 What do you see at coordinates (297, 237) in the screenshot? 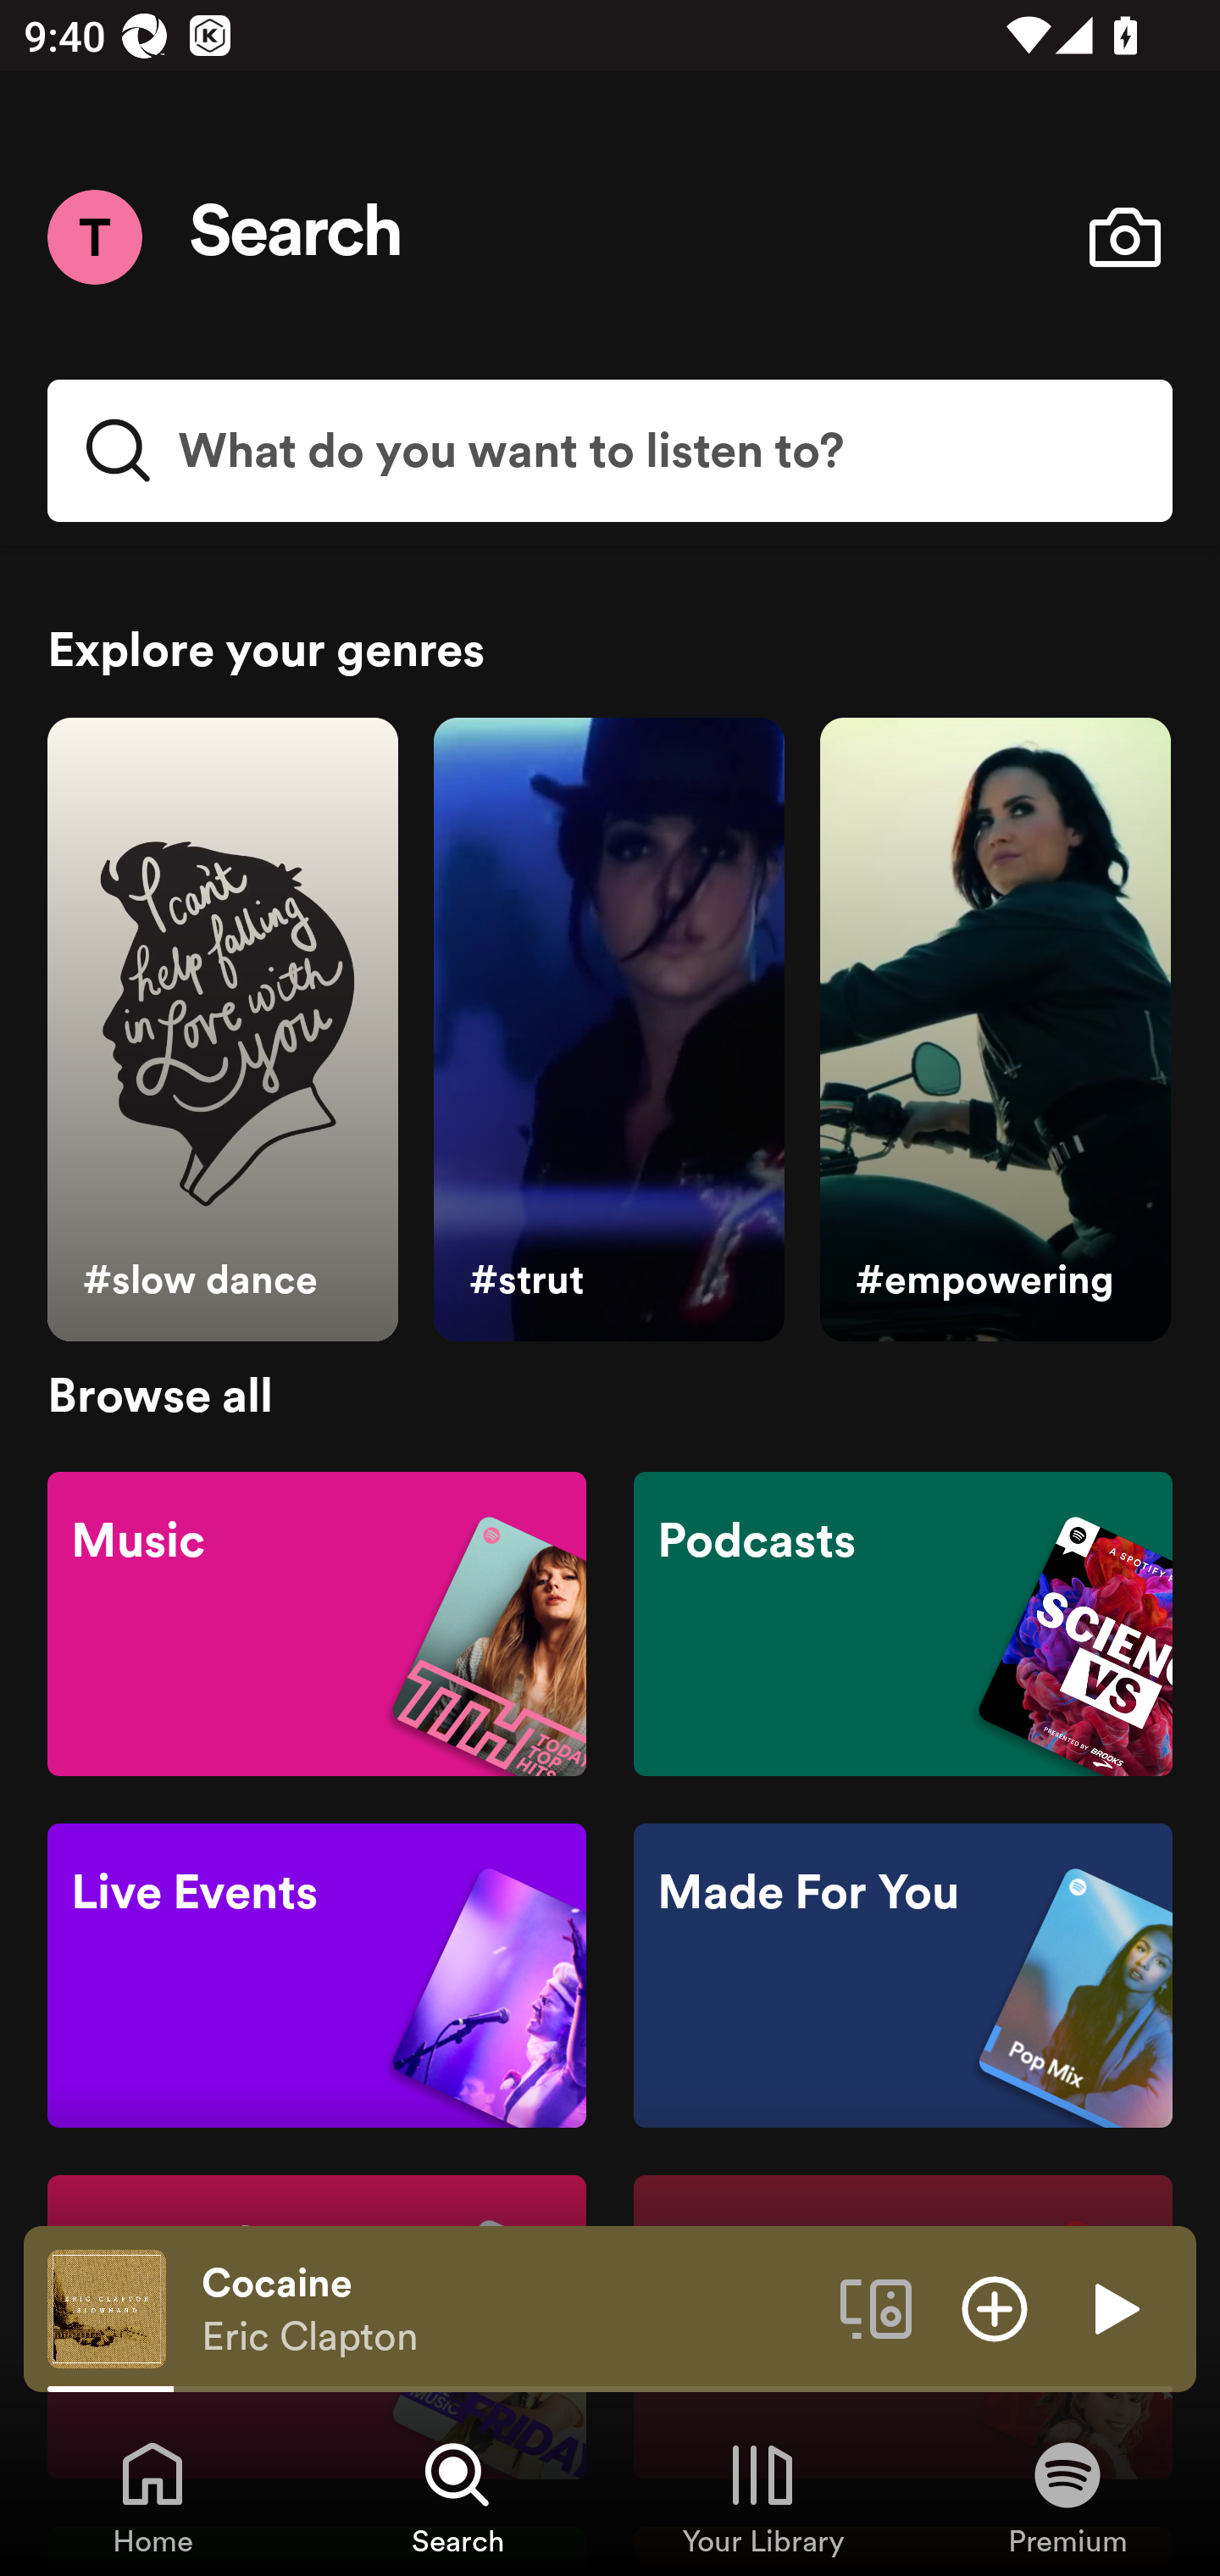
I see `Search` at bounding box center [297, 237].